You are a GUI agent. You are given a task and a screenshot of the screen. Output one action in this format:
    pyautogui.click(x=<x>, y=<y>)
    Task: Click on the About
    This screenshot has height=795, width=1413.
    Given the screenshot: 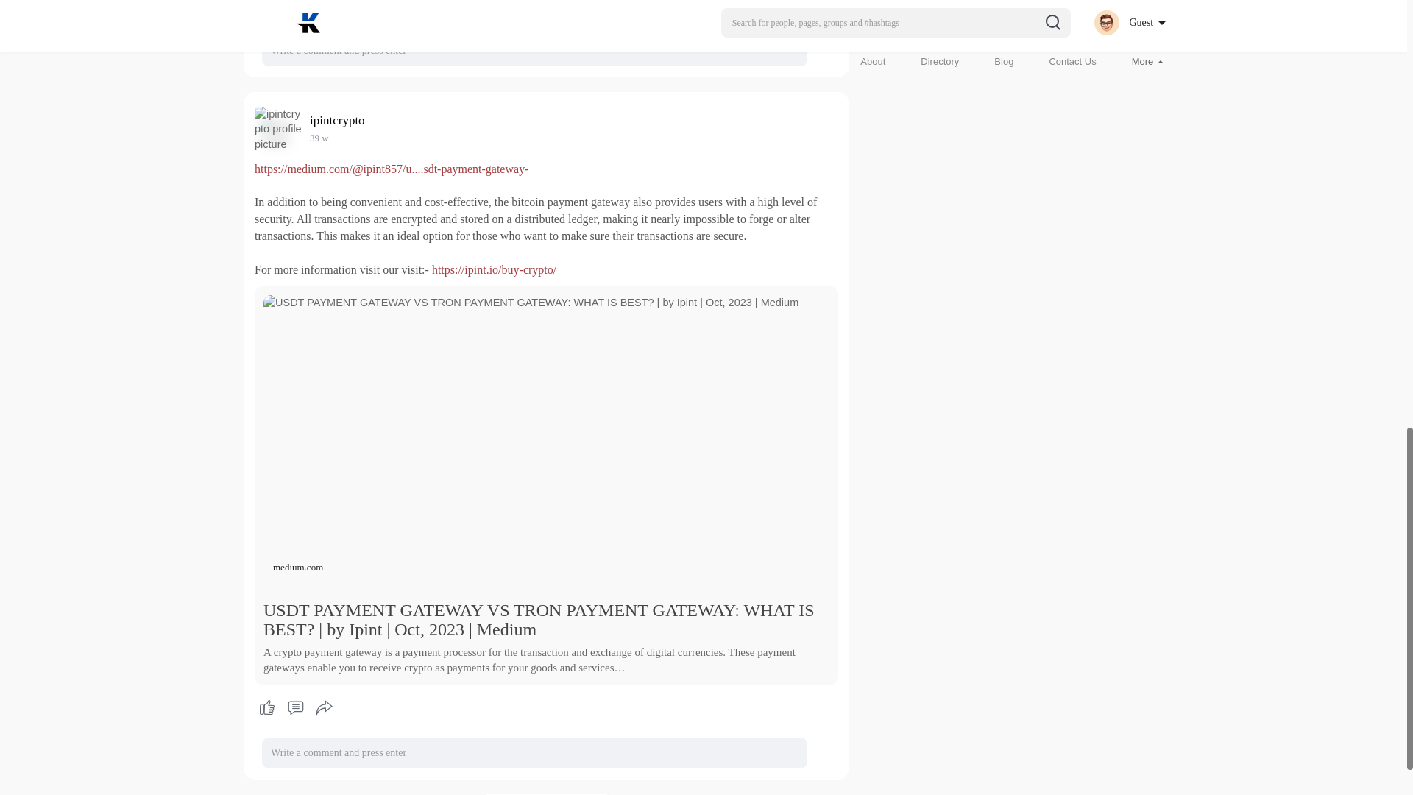 What is the action you would take?
    pyautogui.click(x=873, y=60)
    